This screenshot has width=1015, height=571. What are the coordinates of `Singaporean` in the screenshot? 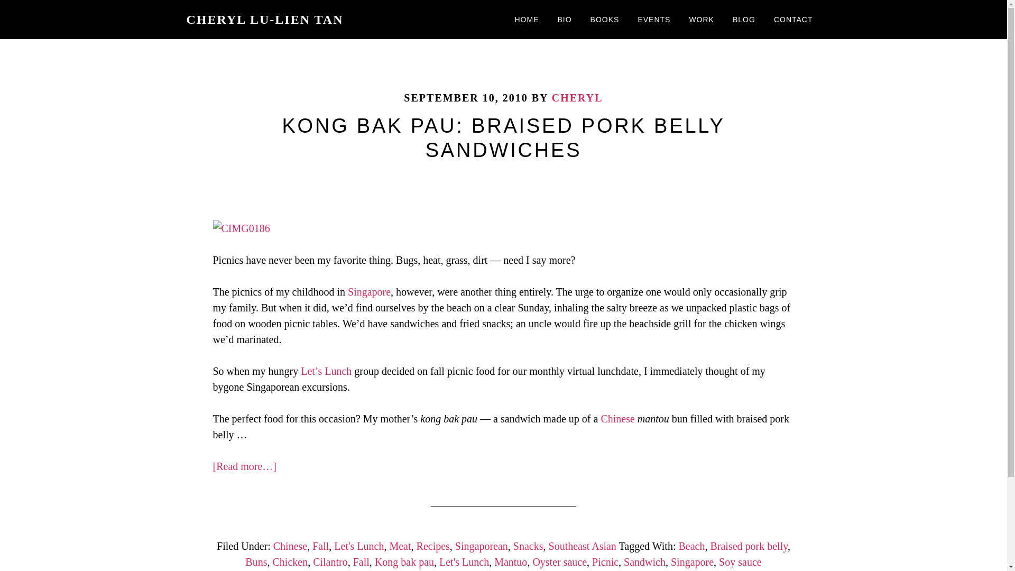 It's located at (481, 546).